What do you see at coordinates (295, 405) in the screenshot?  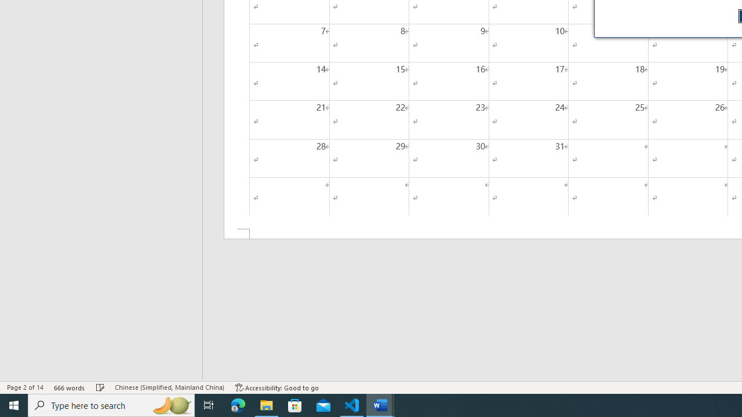 I see `Microsoft Store` at bounding box center [295, 405].